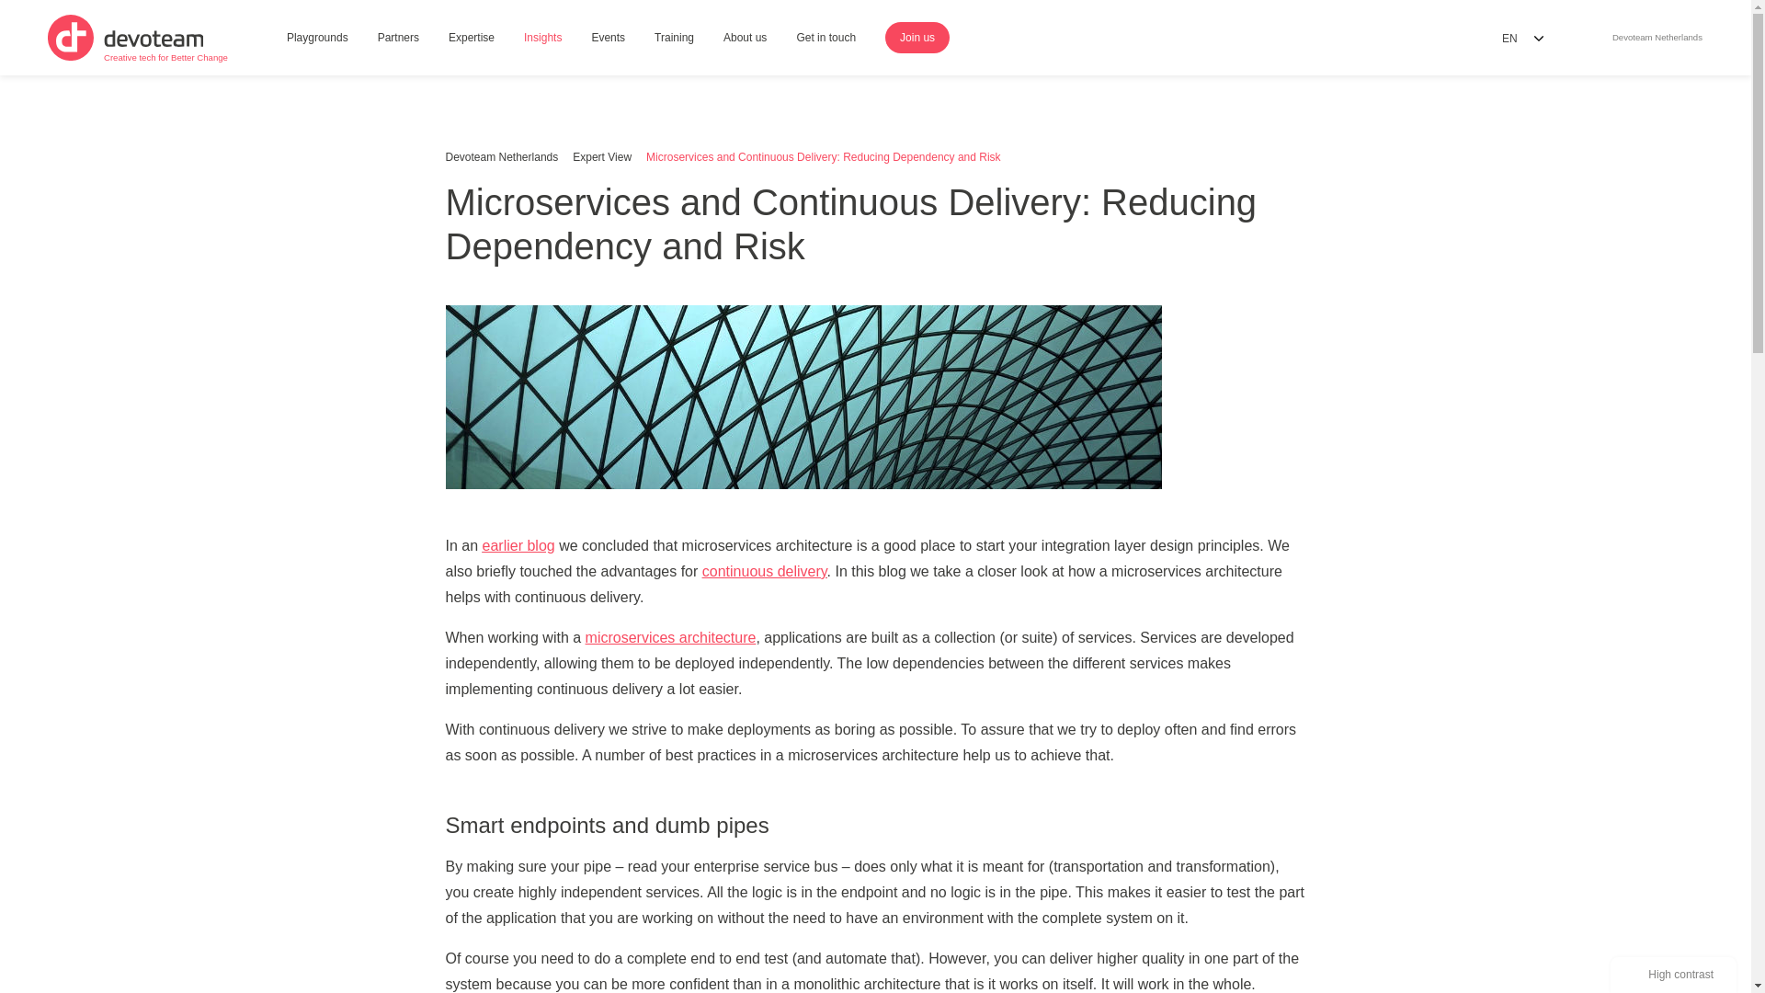 This screenshot has width=1765, height=993. Describe the element at coordinates (317, 39) in the screenshot. I see `Playgrounds` at that location.